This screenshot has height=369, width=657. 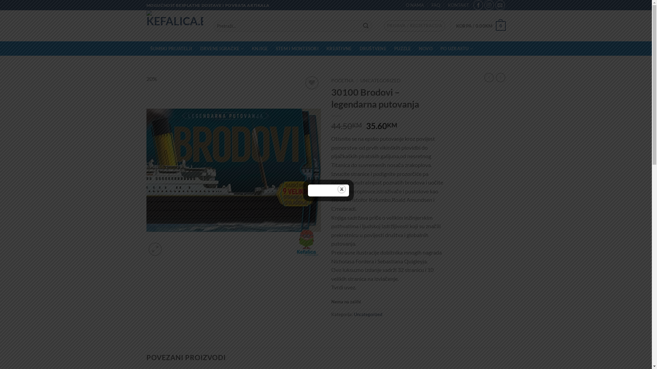 I want to click on PUZZLE, so click(x=403, y=49).